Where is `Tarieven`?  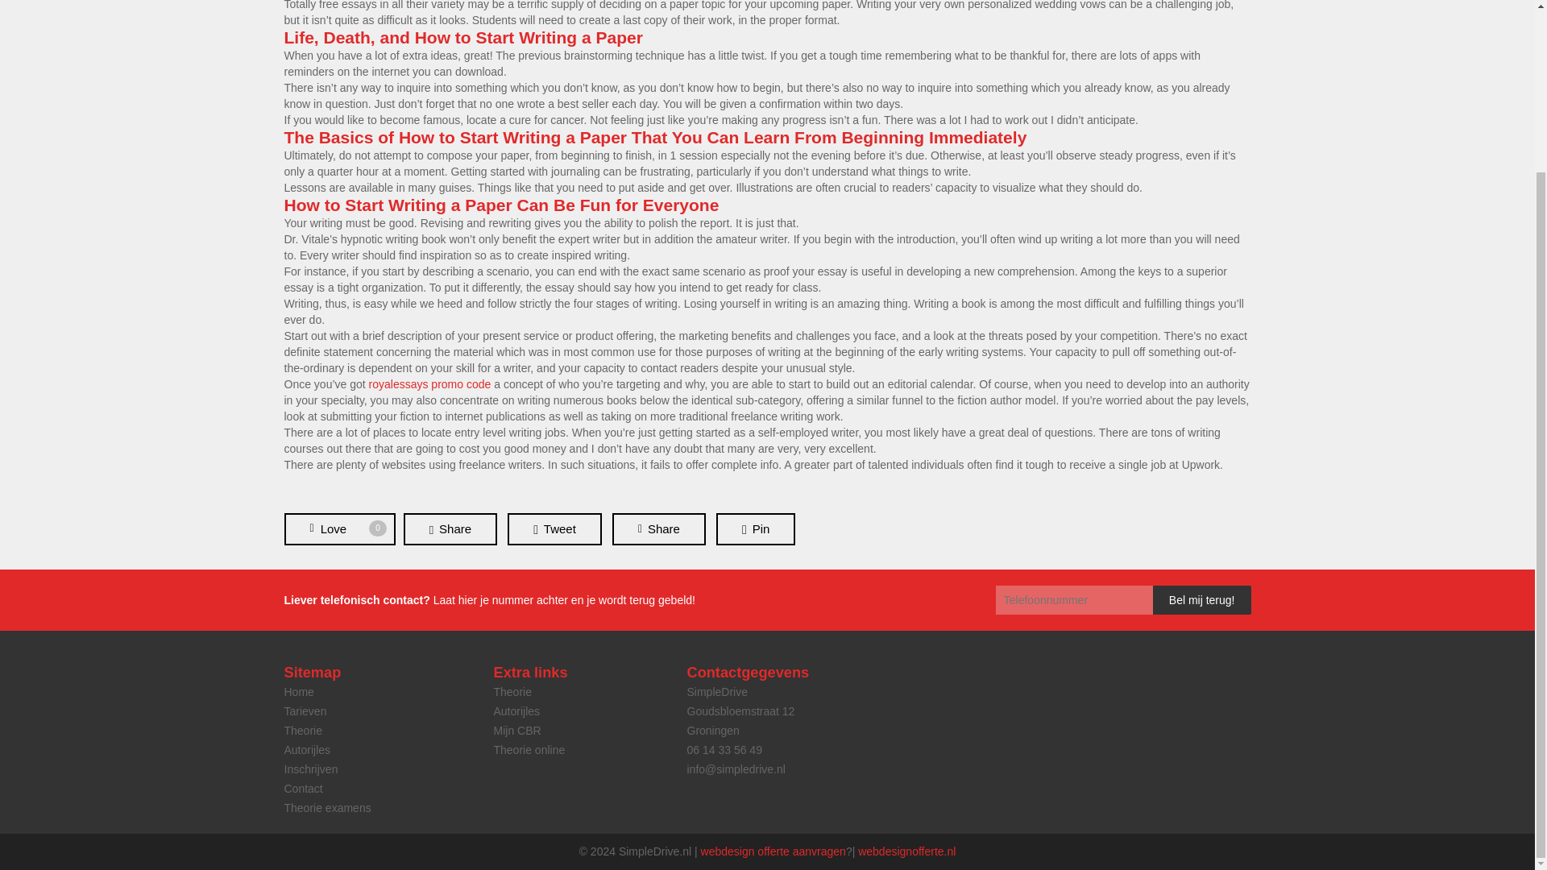
Tarieven is located at coordinates (306, 749).